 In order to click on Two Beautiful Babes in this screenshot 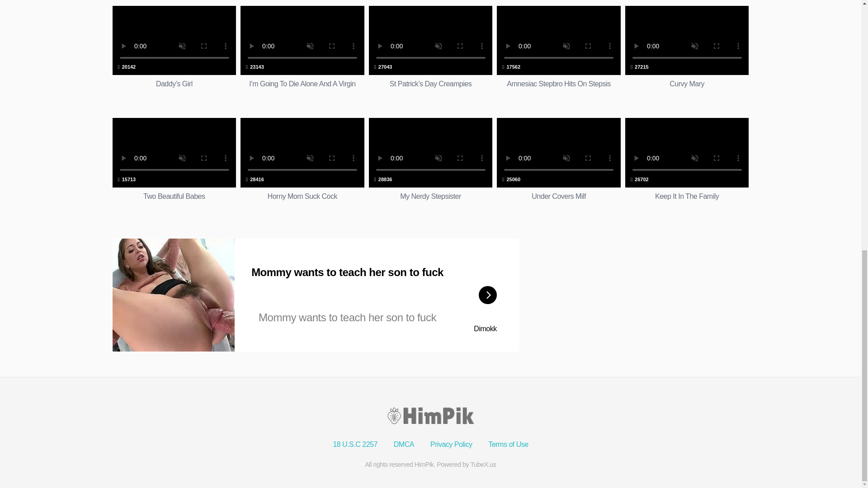, I will do `click(354, 445)`.